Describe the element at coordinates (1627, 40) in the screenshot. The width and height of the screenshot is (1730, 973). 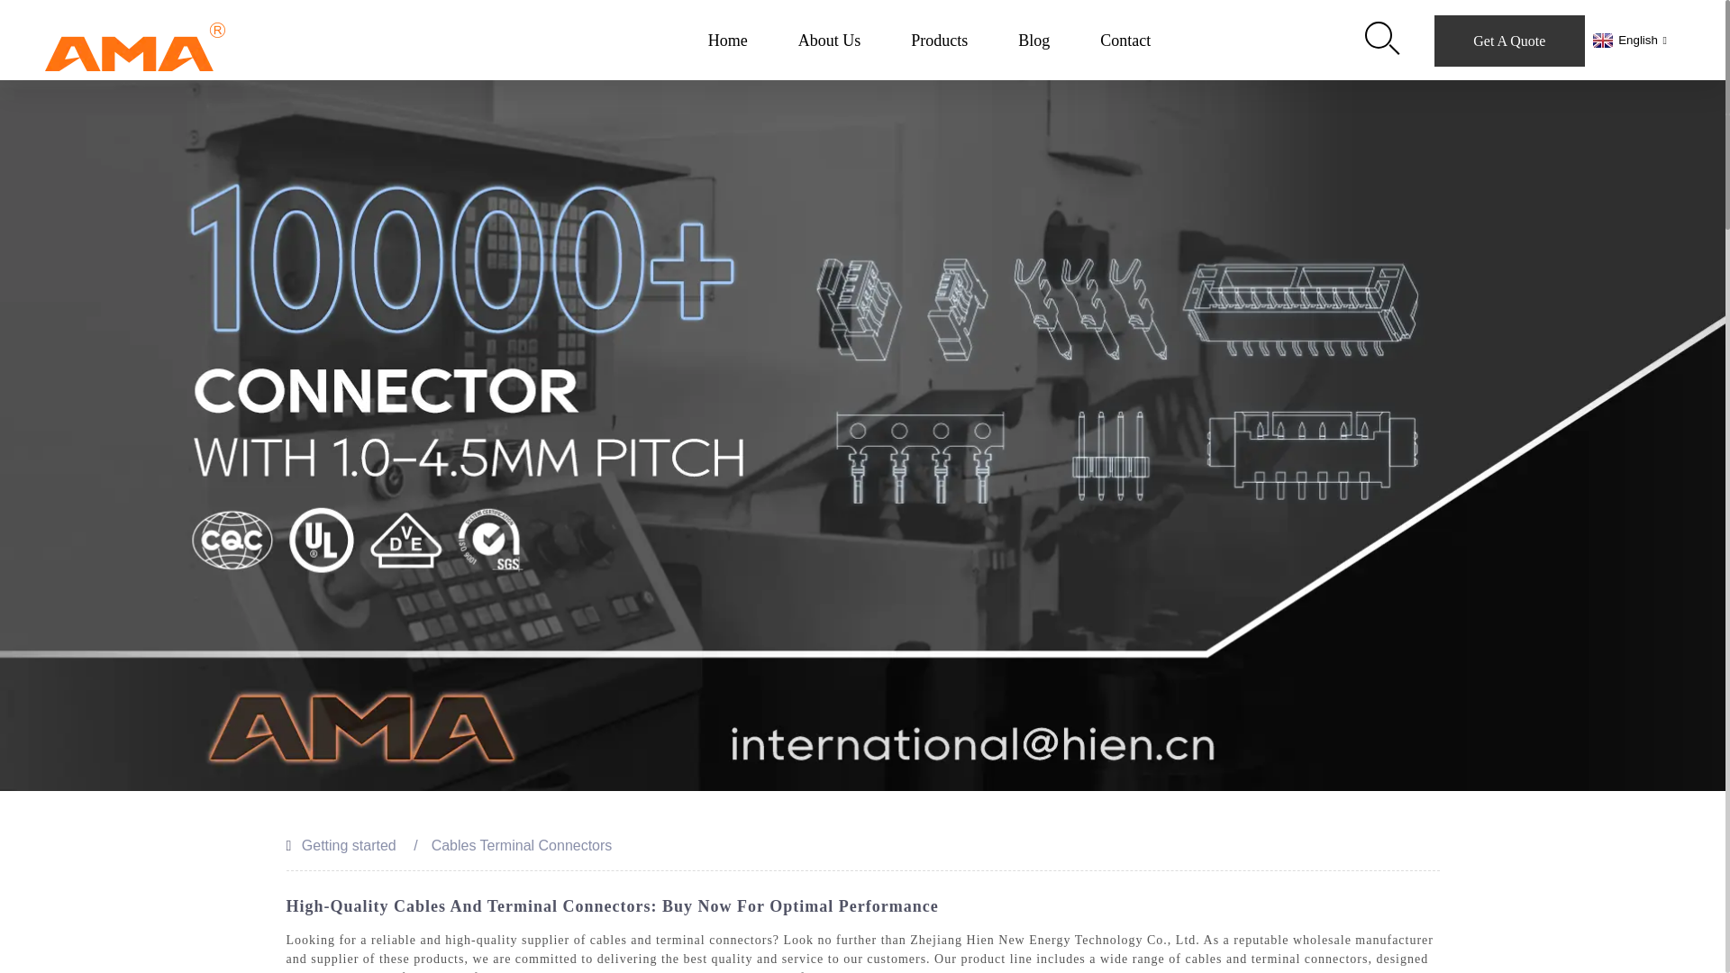
I see `English` at that location.